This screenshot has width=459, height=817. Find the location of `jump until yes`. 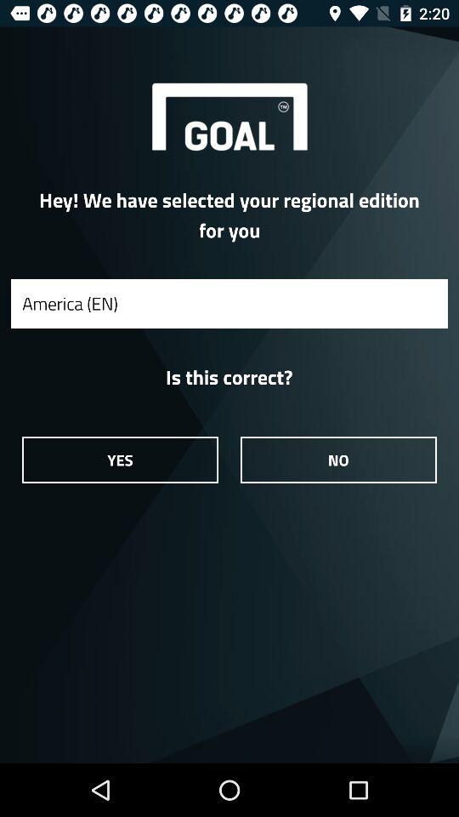

jump until yes is located at coordinates (120, 460).